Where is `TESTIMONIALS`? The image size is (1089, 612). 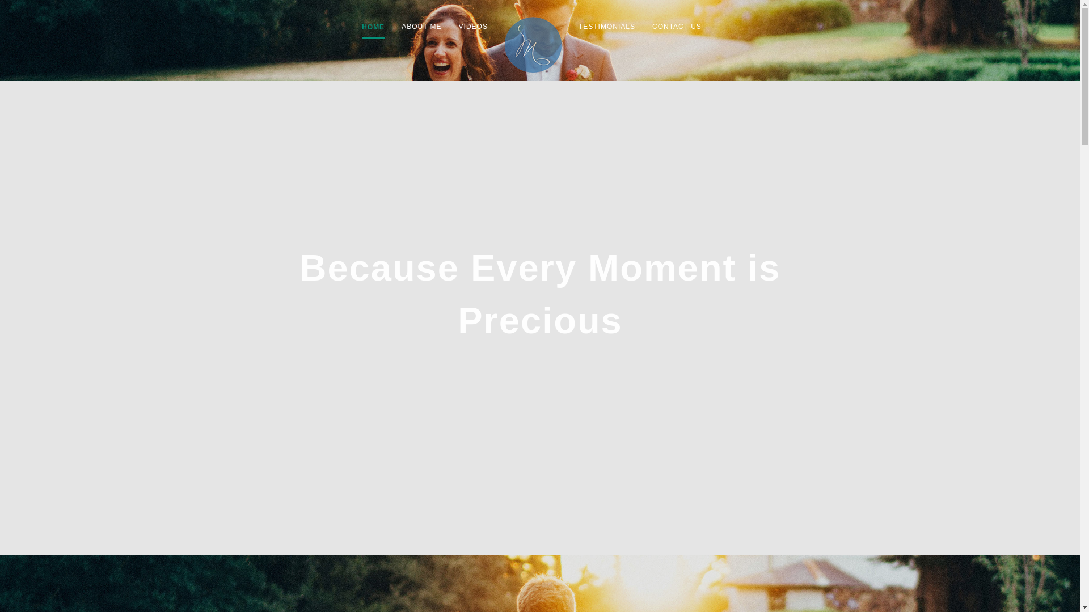
TESTIMONIALS is located at coordinates (607, 27).